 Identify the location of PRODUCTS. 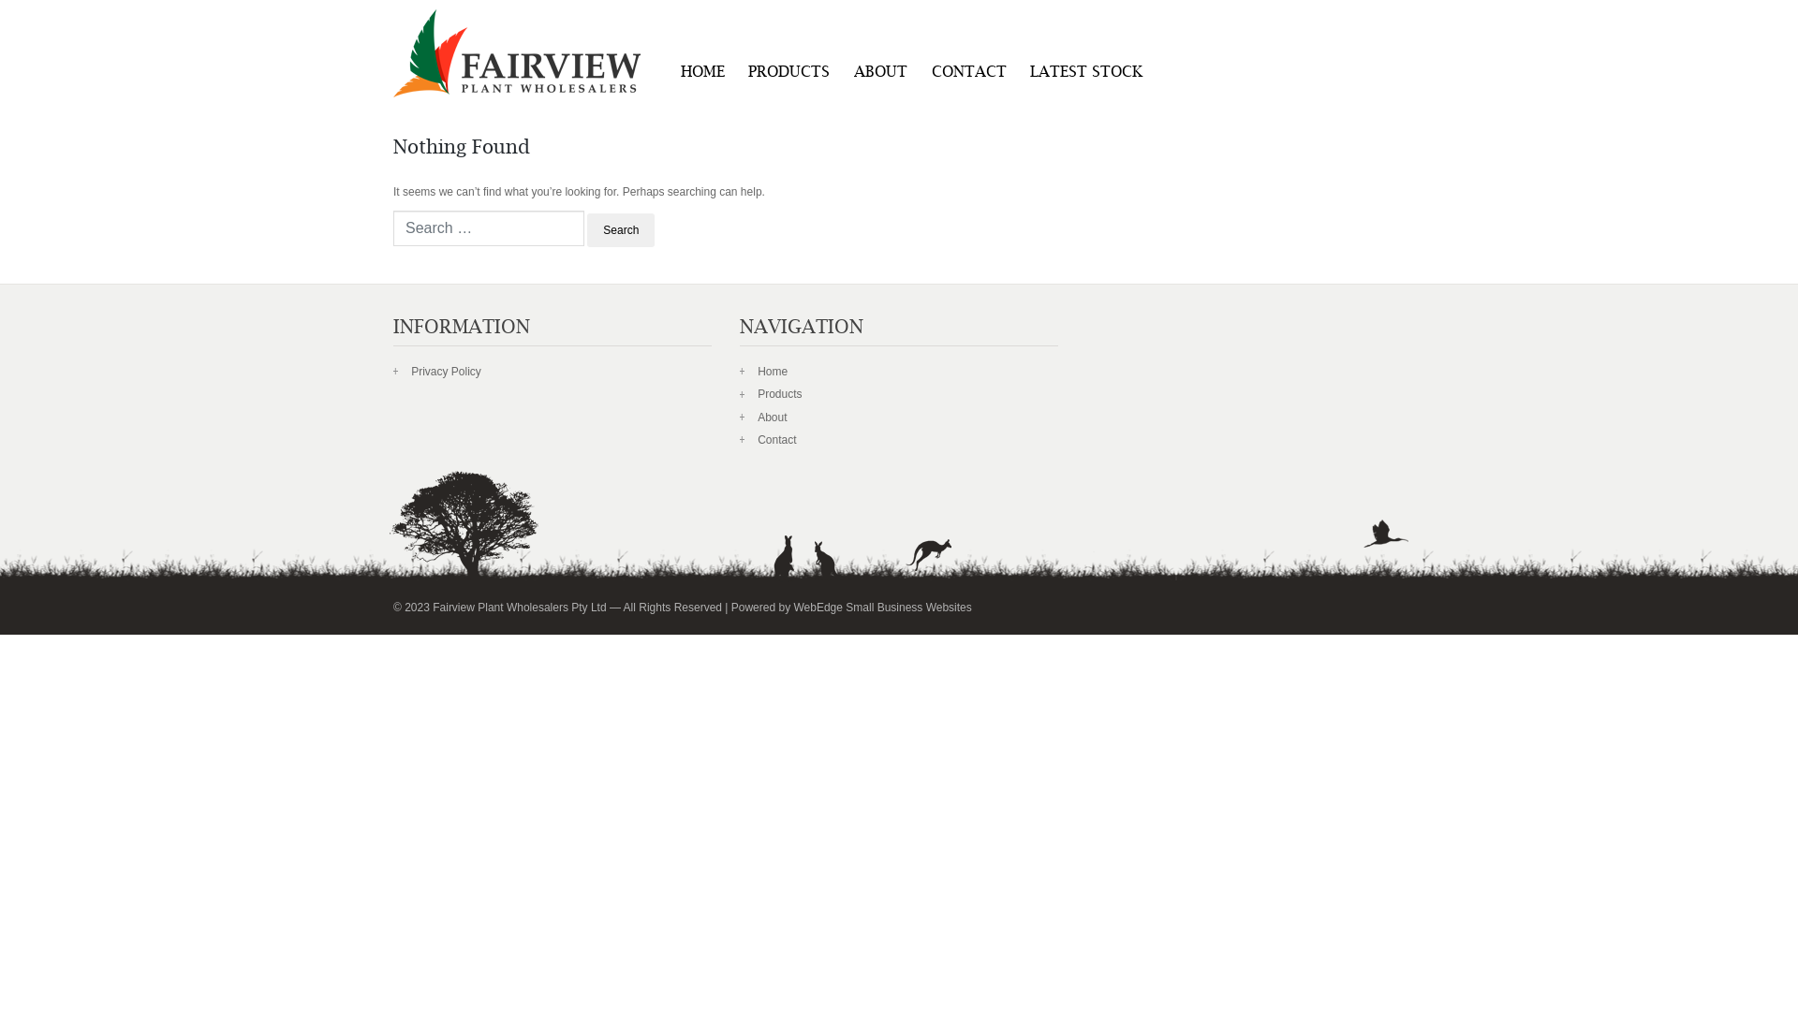
(790, 74).